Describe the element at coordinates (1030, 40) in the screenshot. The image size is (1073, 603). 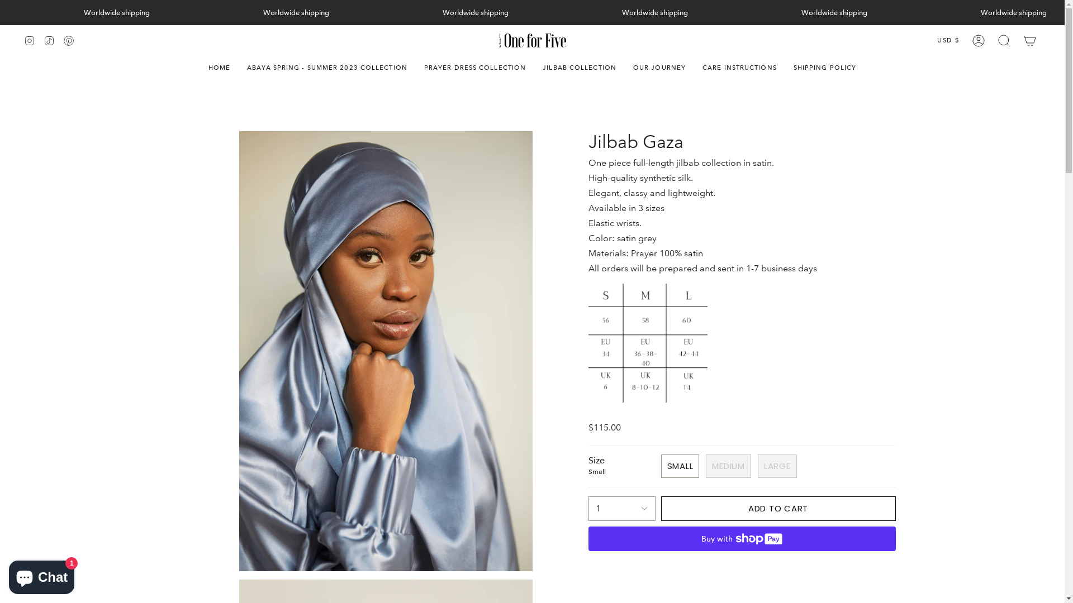
I see `CART` at that location.